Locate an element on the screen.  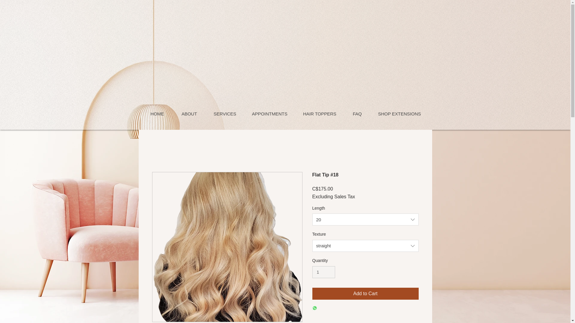
SERVICES is located at coordinates (225, 114).